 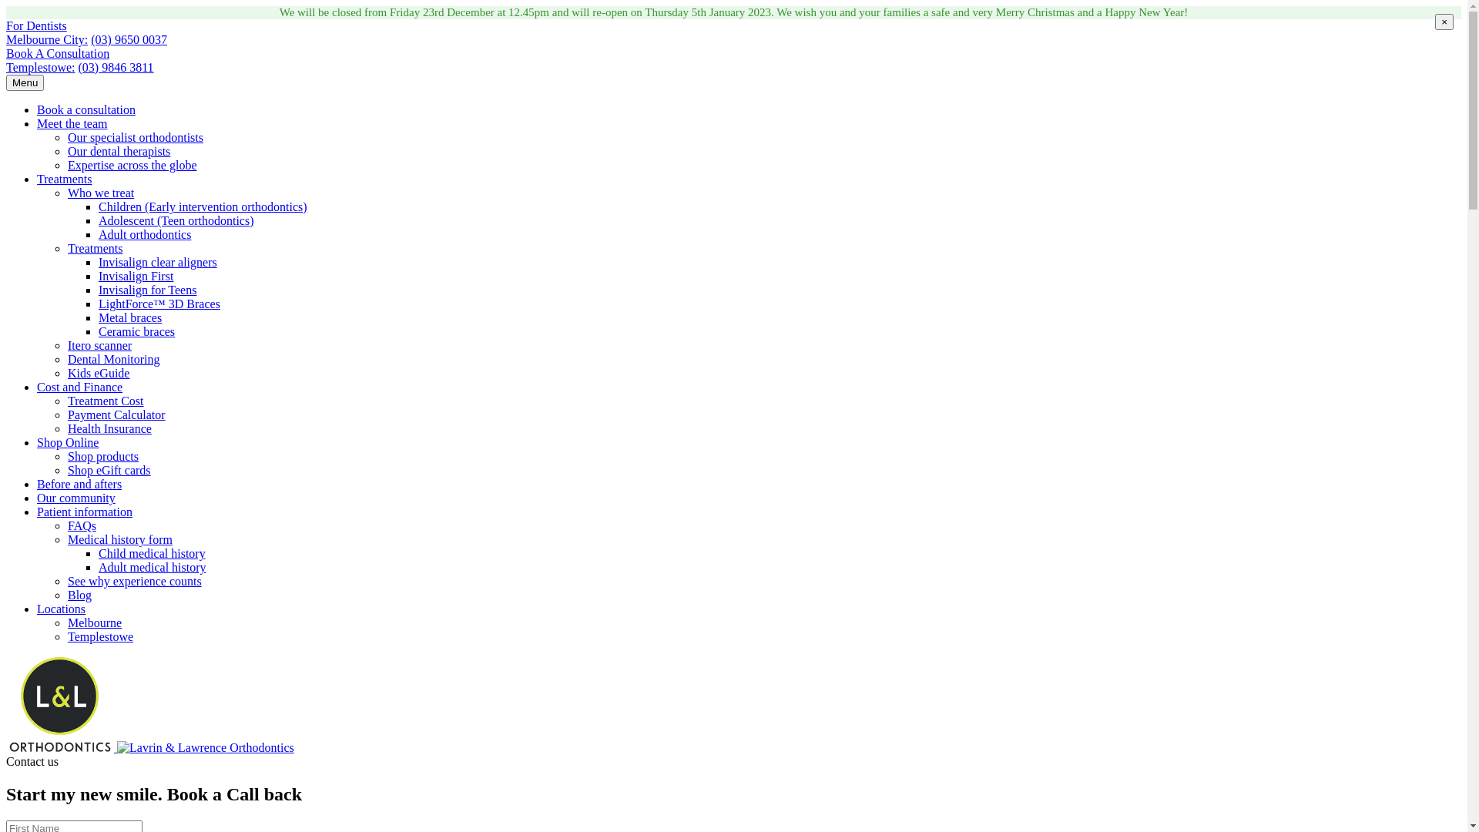 What do you see at coordinates (132, 165) in the screenshot?
I see `Expertise across the globe` at bounding box center [132, 165].